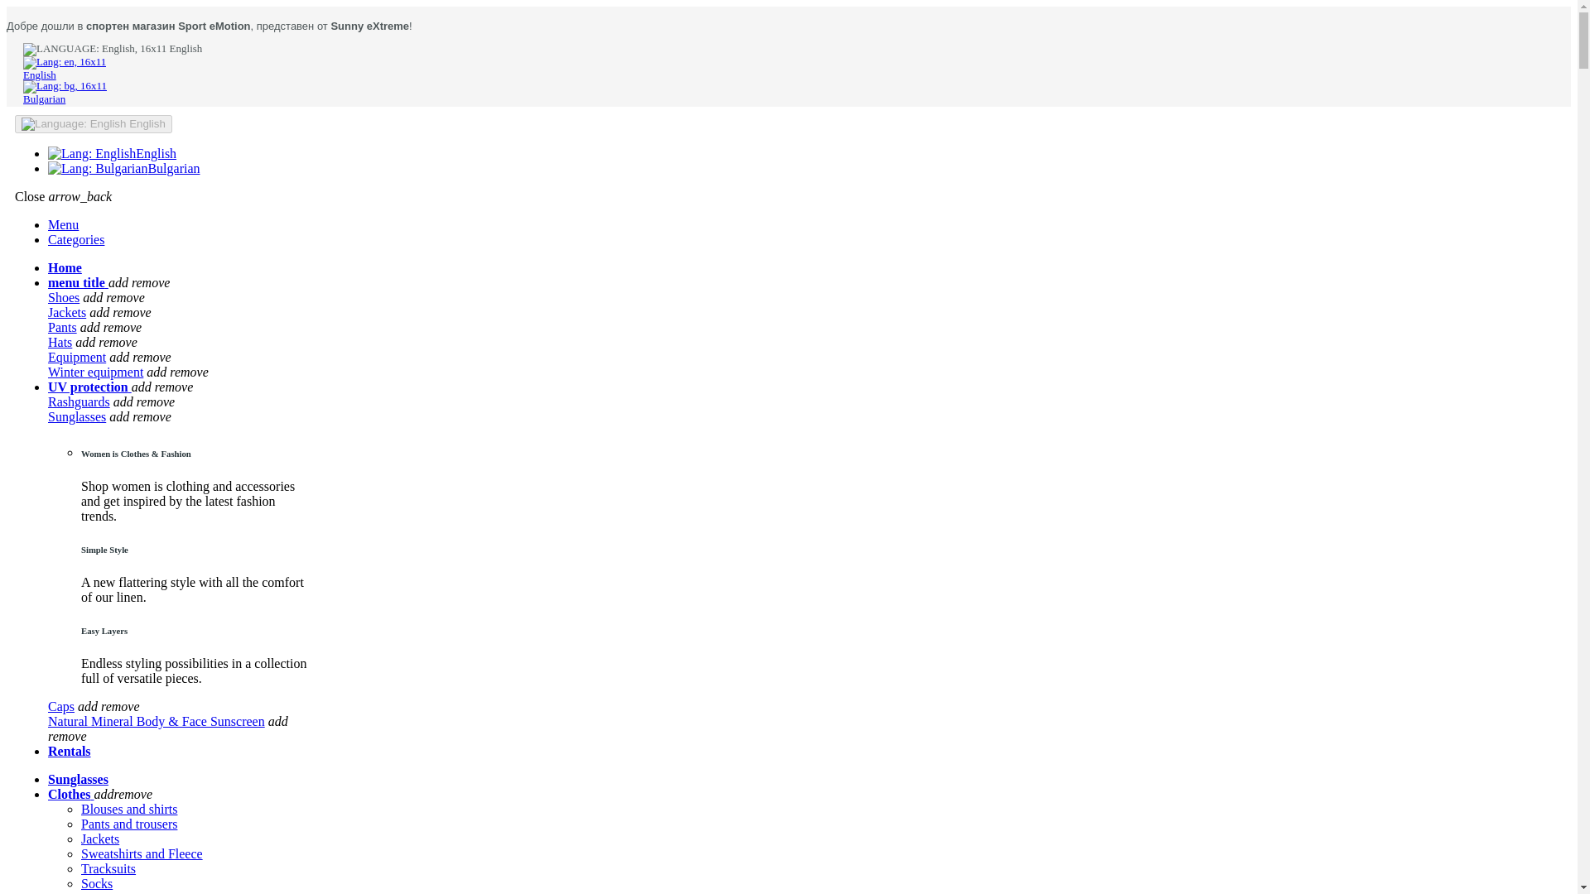  Describe the element at coordinates (65, 68) in the screenshot. I see `English` at that location.